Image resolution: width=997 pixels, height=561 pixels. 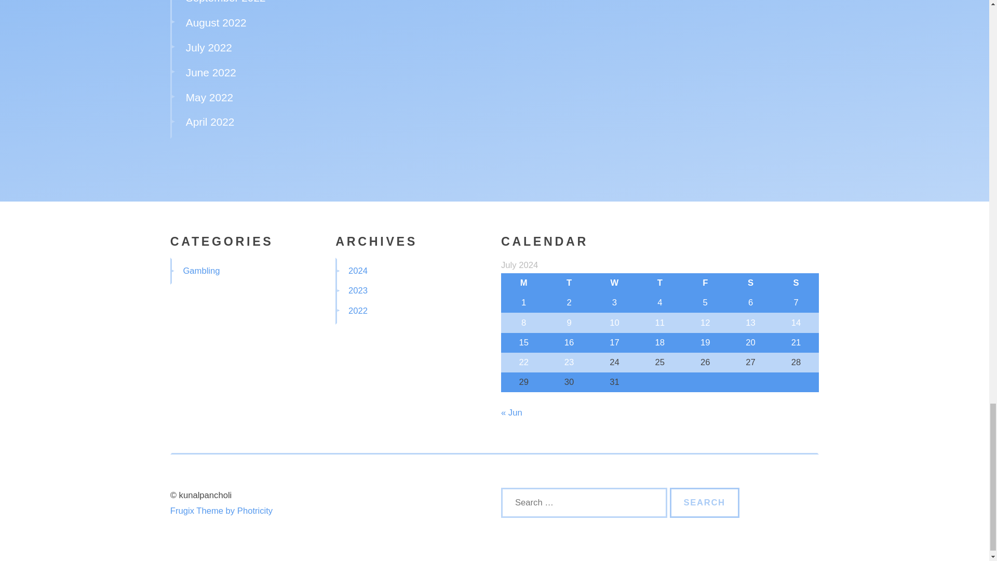 What do you see at coordinates (796, 283) in the screenshot?
I see `Sunday` at bounding box center [796, 283].